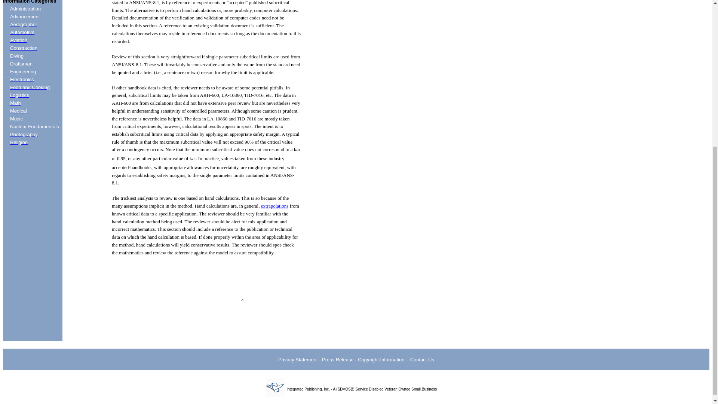  I want to click on Aerographer, so click(23, 25).